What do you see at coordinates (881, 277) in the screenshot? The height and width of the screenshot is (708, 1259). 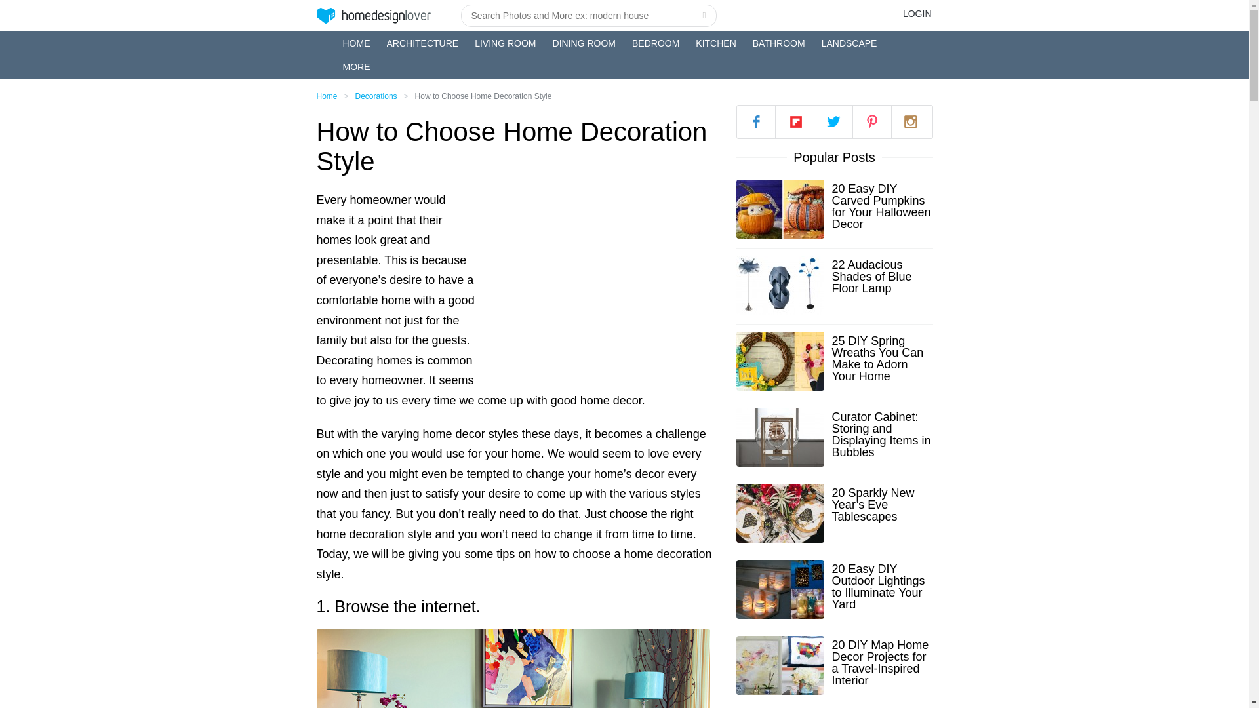 I see `22 Audacious Shades of Blue Floor Lamp` at bounding box center [881, 277].